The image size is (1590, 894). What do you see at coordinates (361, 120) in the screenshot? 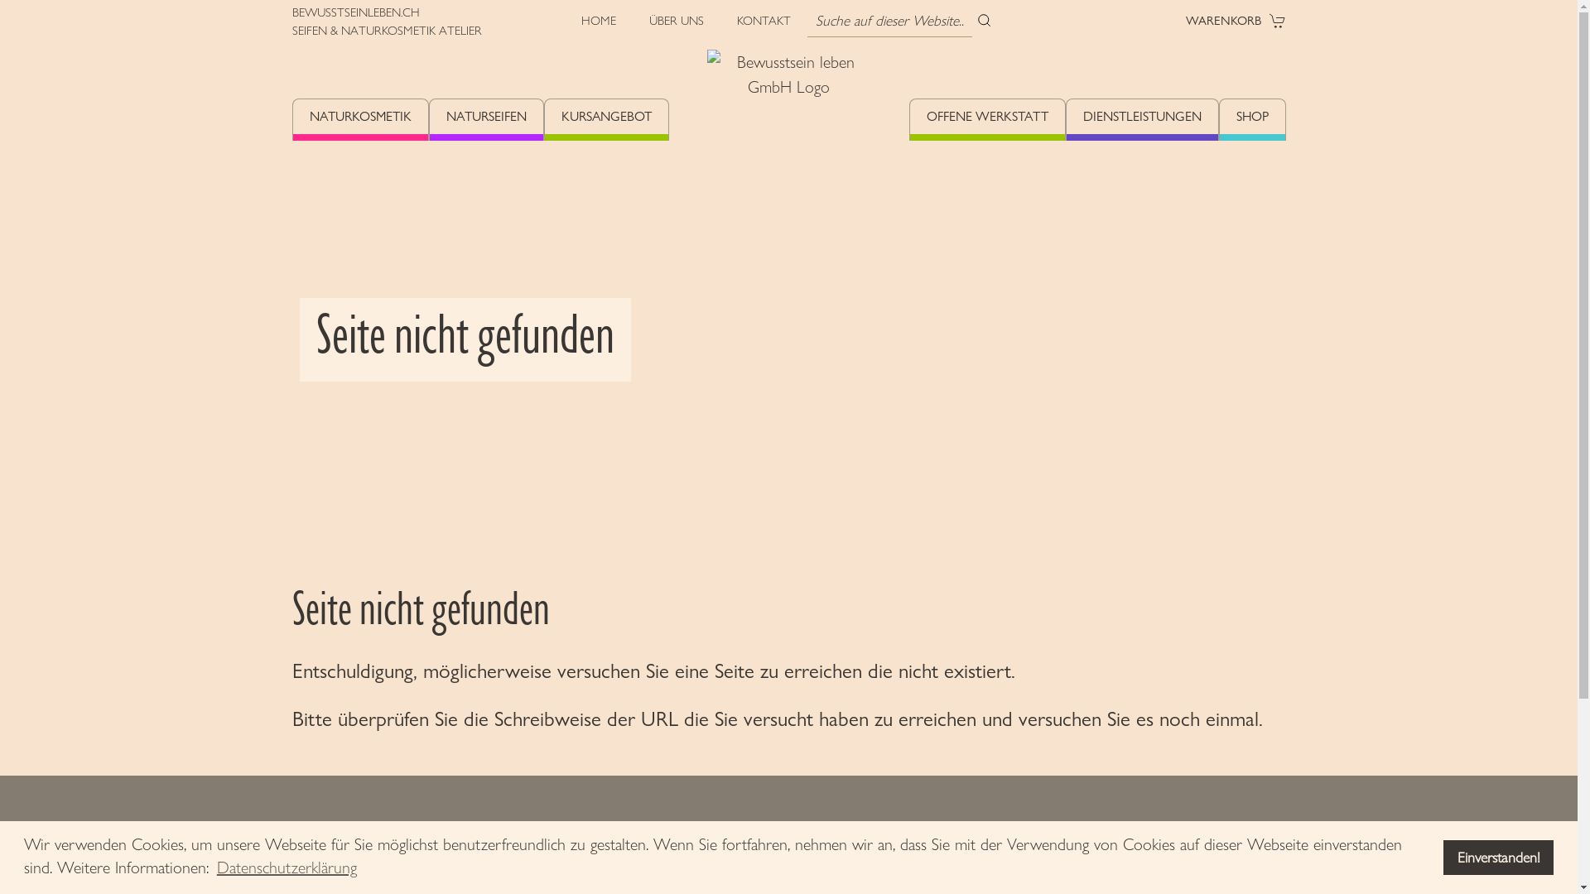
I see `NATURKOSMETIK` at bounding box center [361, 120].